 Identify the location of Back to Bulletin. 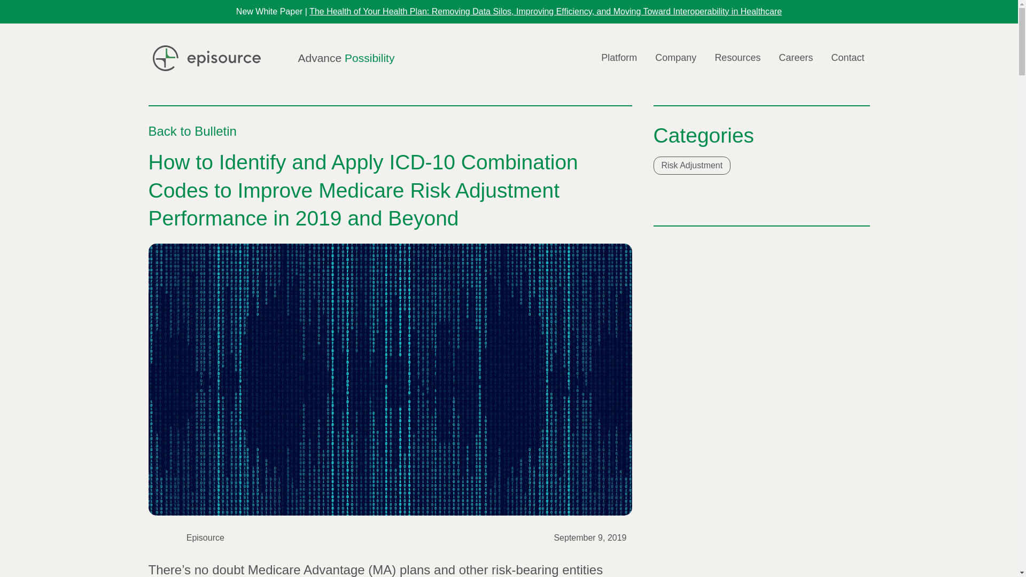
(192, 131).